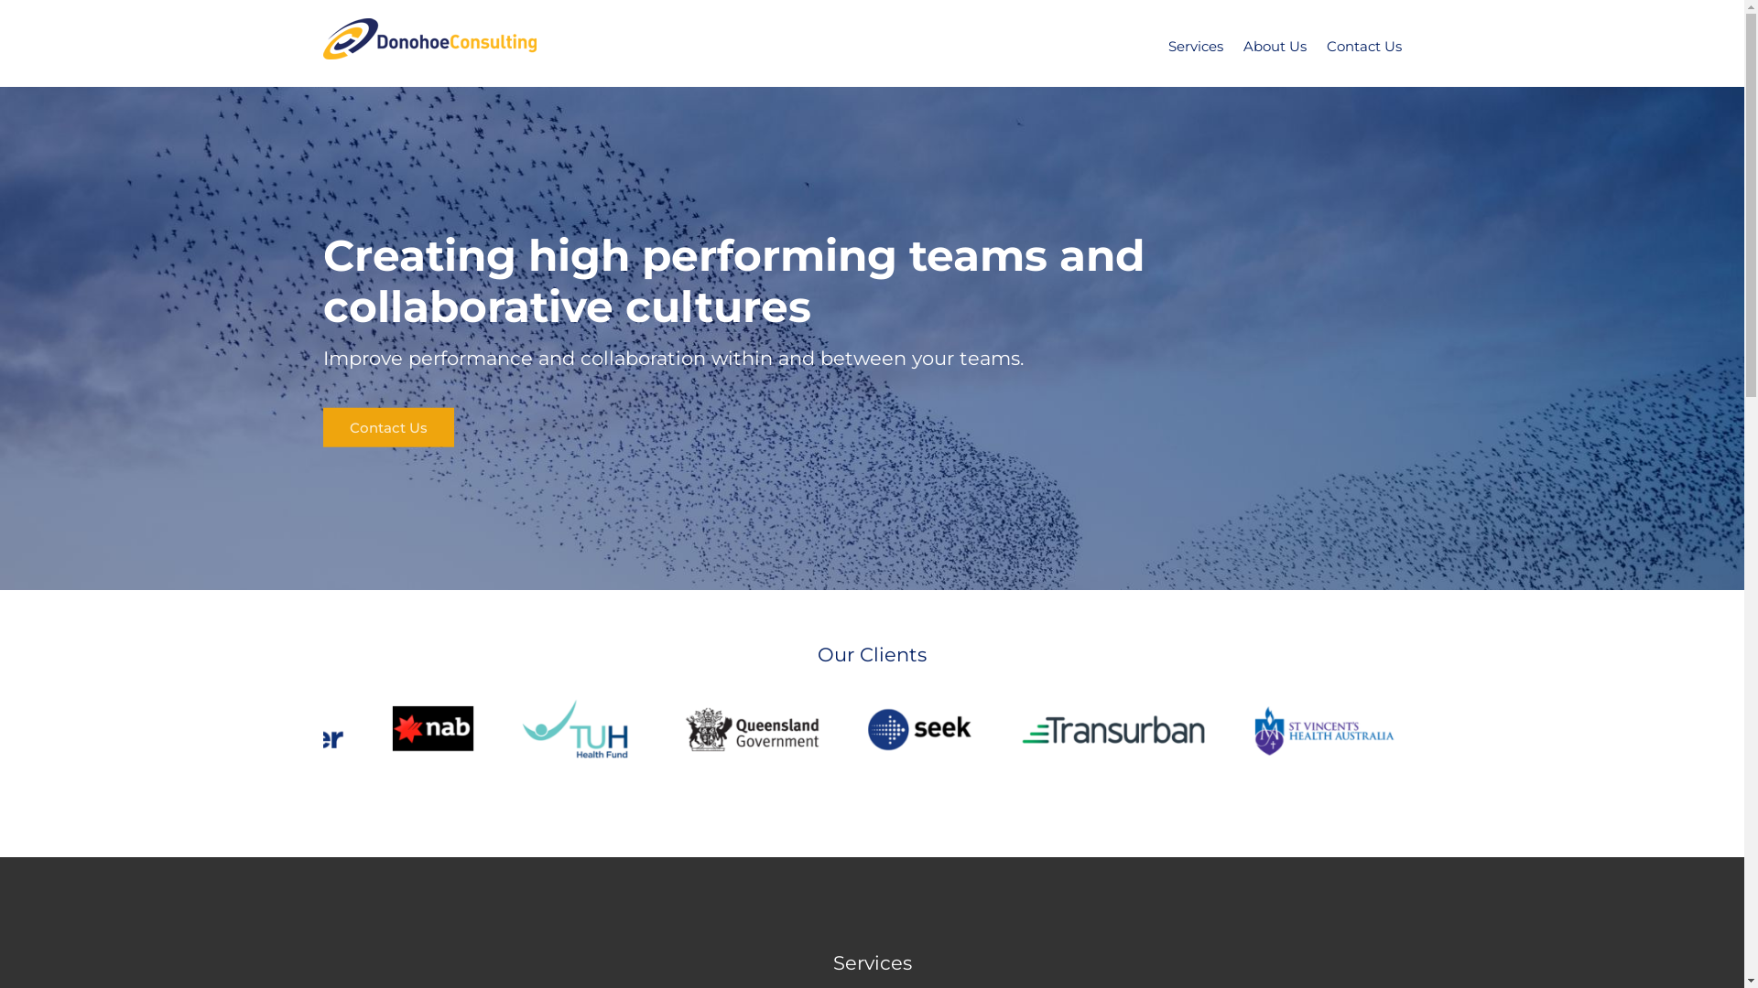 Image resolution: width=1758 pixels, height=988 pixels. Describe the element at coordinates (388, 426) in the screenshot. I see `Contact Us` at that location.